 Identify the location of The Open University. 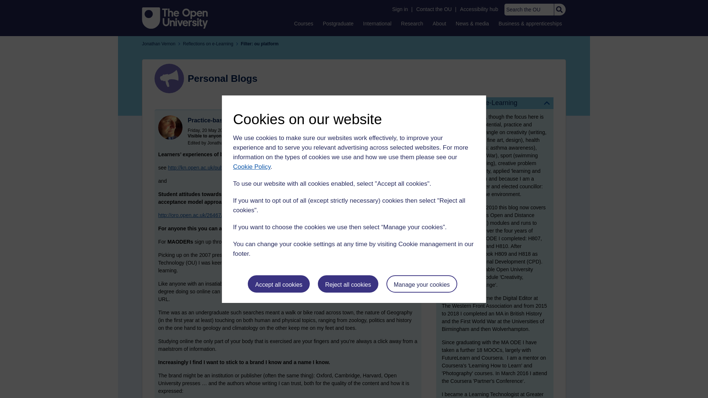
(175, 18).